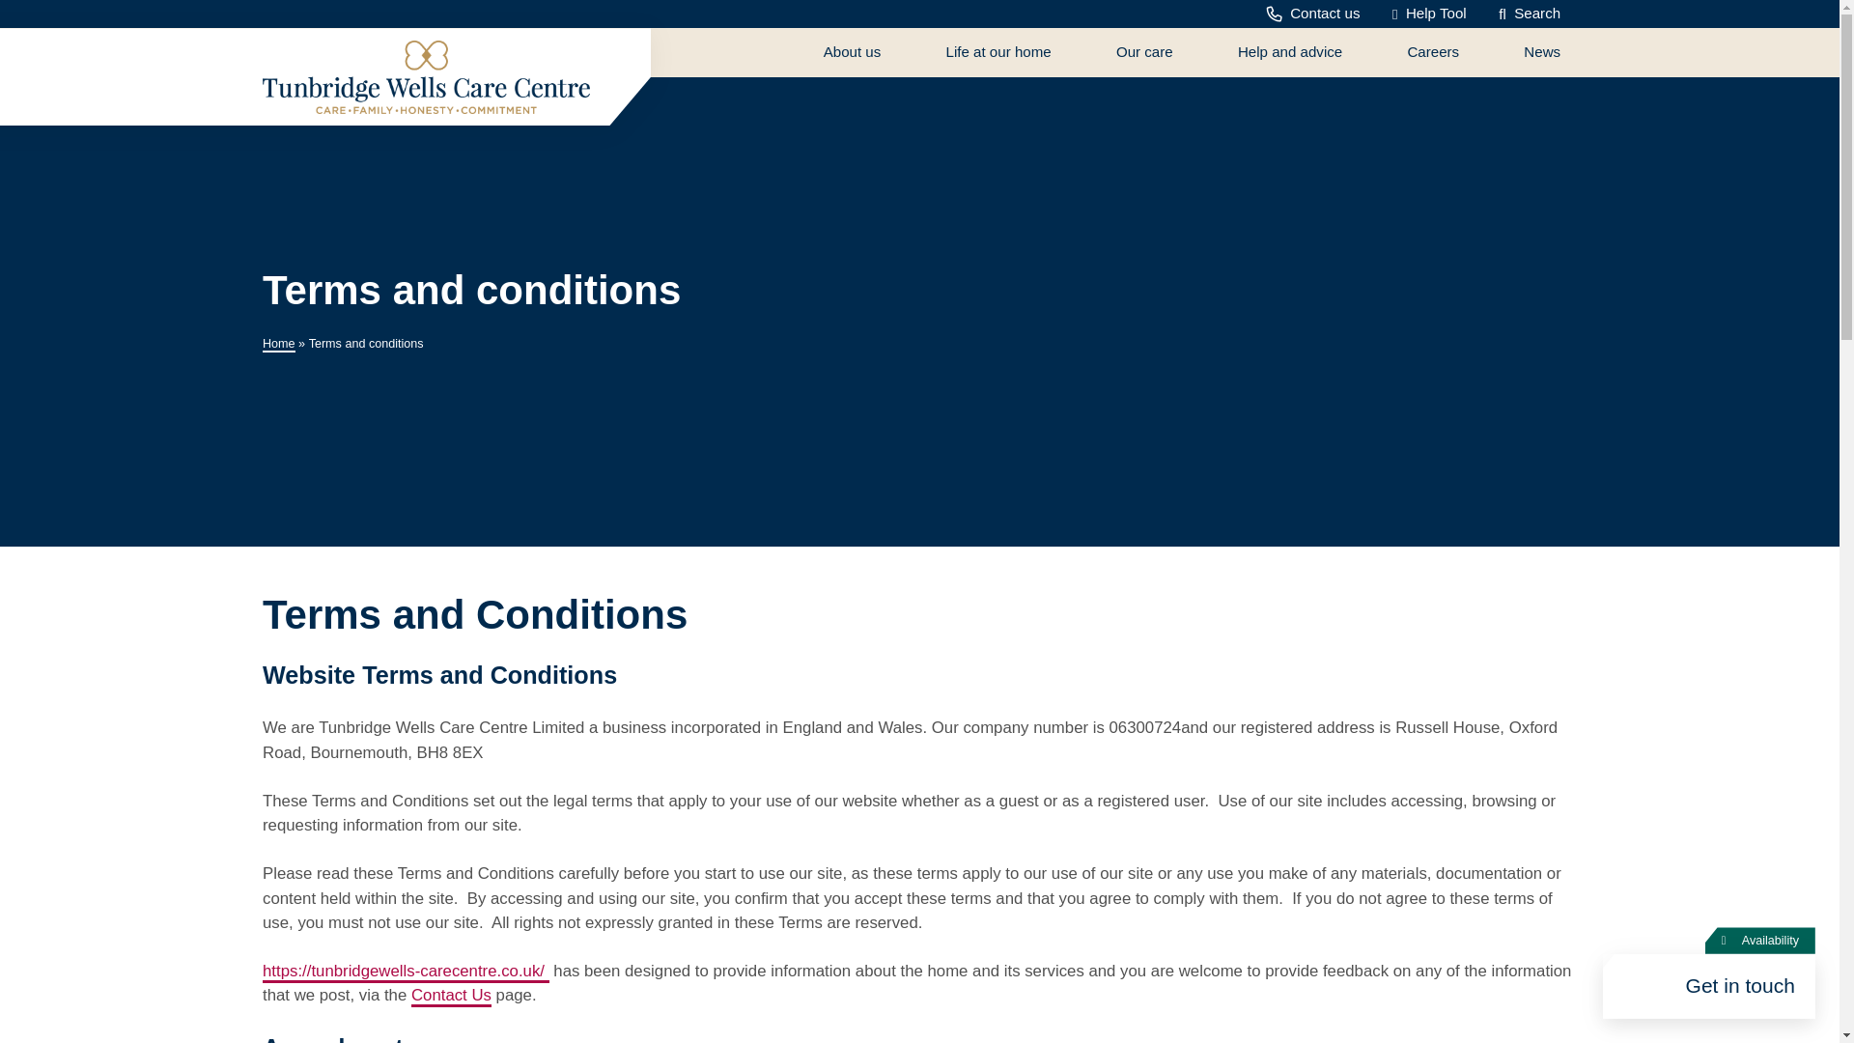 This screenshot has width=1854, height=1043. What do you see at coordinates (1014, 52) in the screenshot?
I see `Life at our home` at bounding box center [1014, 52].